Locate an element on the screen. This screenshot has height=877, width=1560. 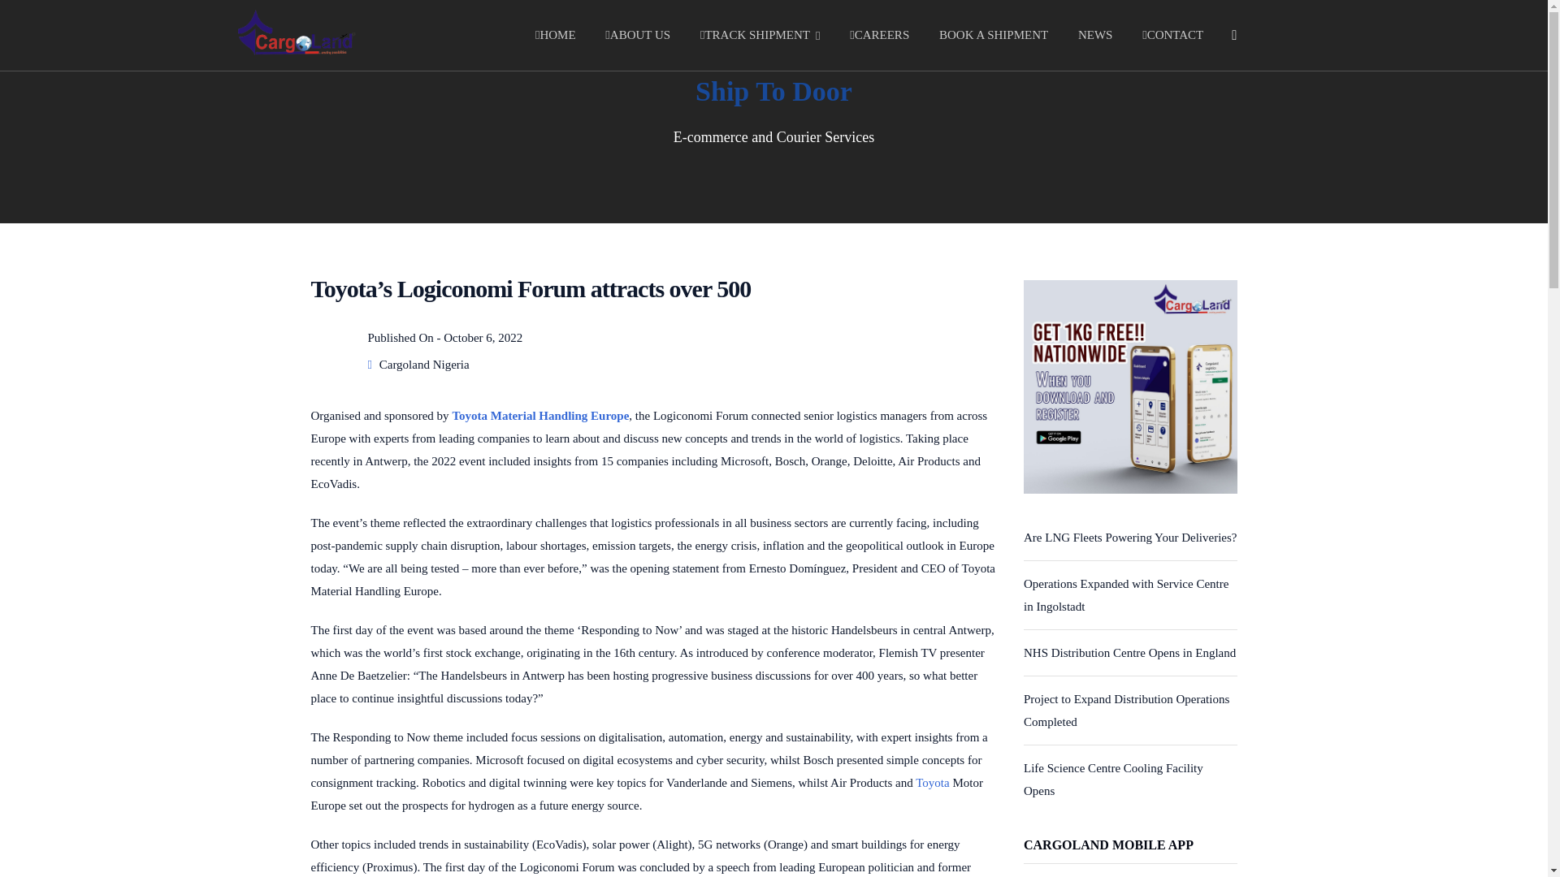
Toyota Material Handling Europe is located at coordinates (539, 416).